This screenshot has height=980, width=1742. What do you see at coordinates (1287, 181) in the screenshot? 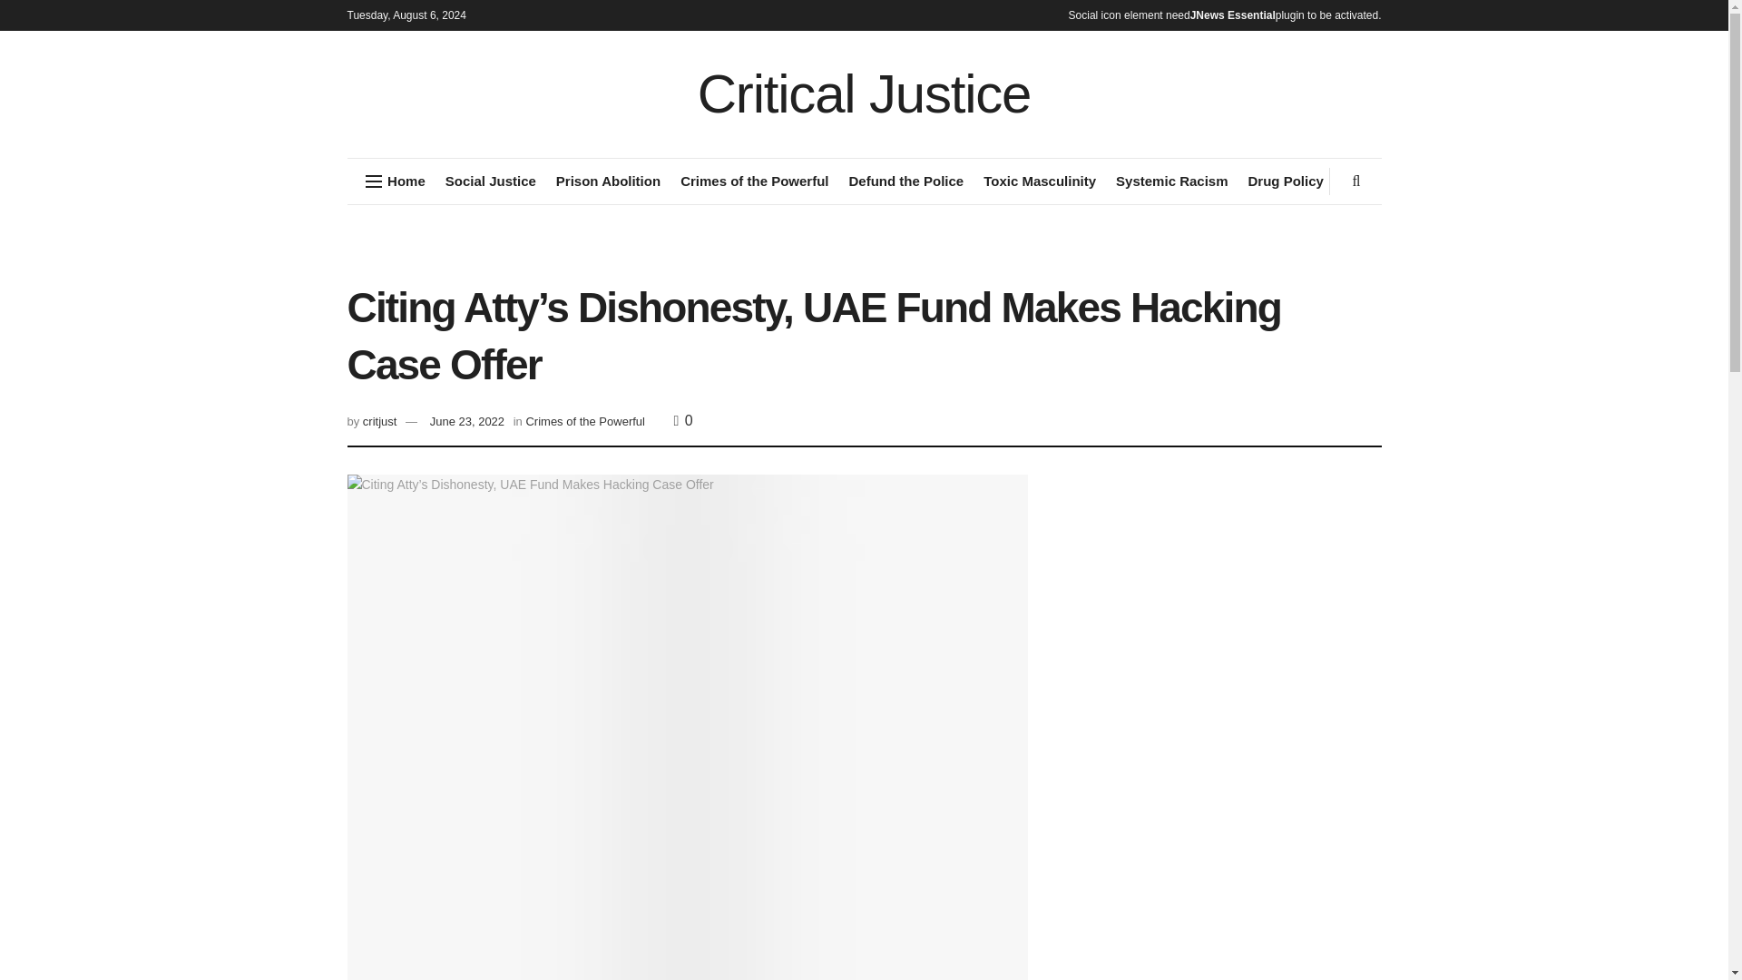
I see `Drug Policy` at bounding box center [1287, 181].